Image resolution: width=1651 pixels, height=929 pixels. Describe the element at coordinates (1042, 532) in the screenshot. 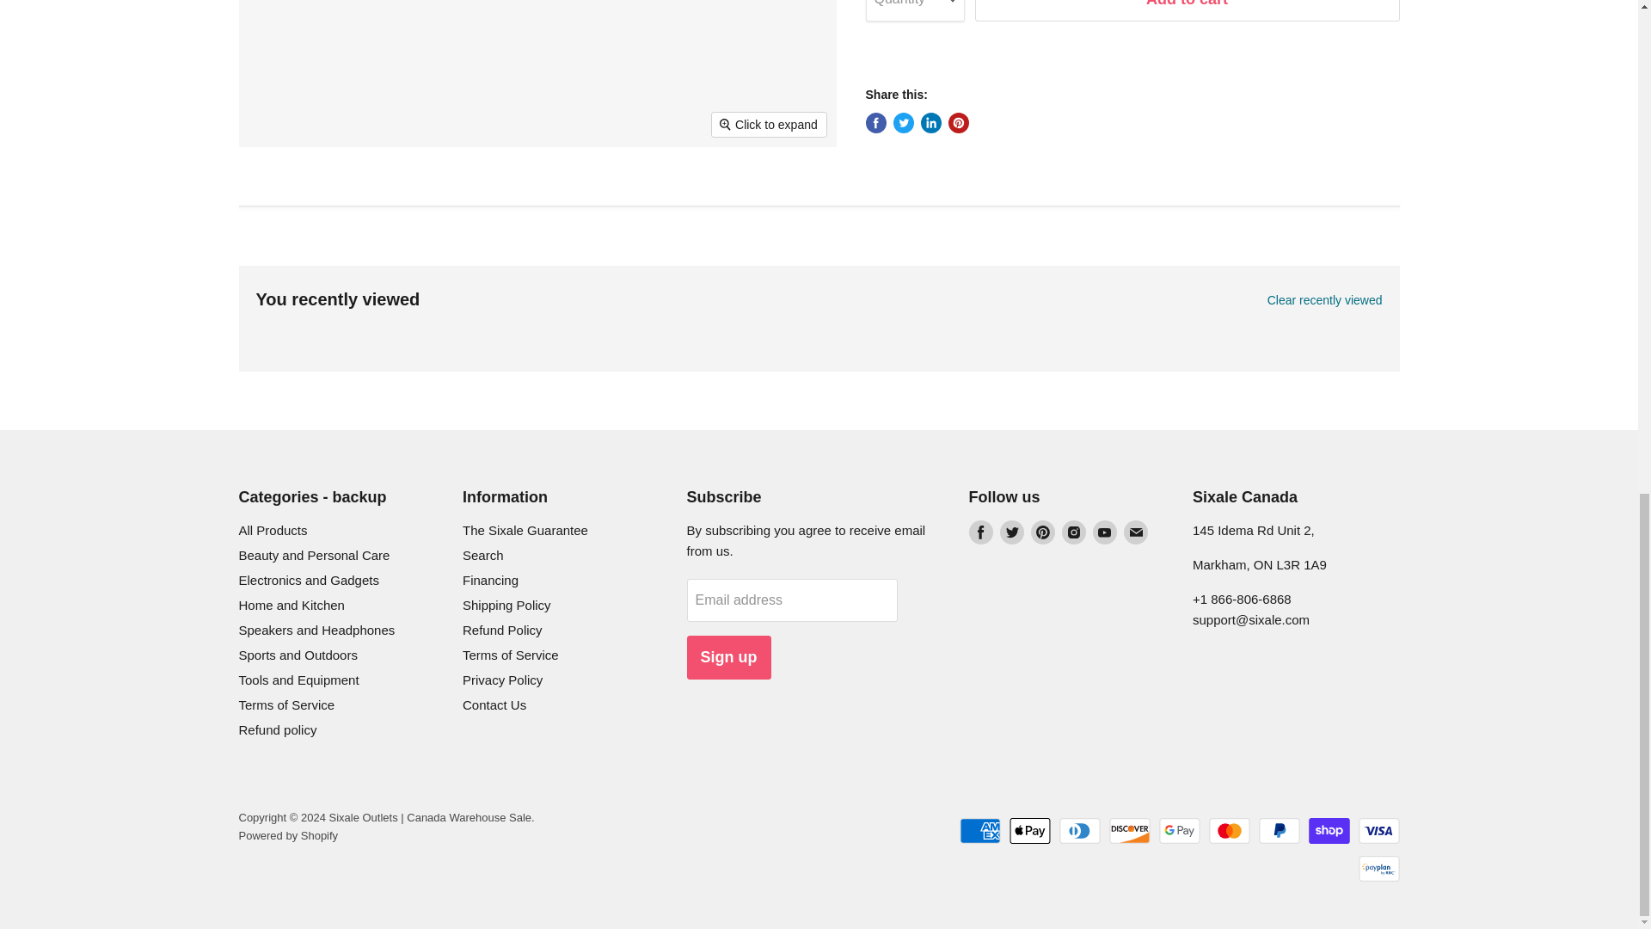

I see `Pinterest` at that location.